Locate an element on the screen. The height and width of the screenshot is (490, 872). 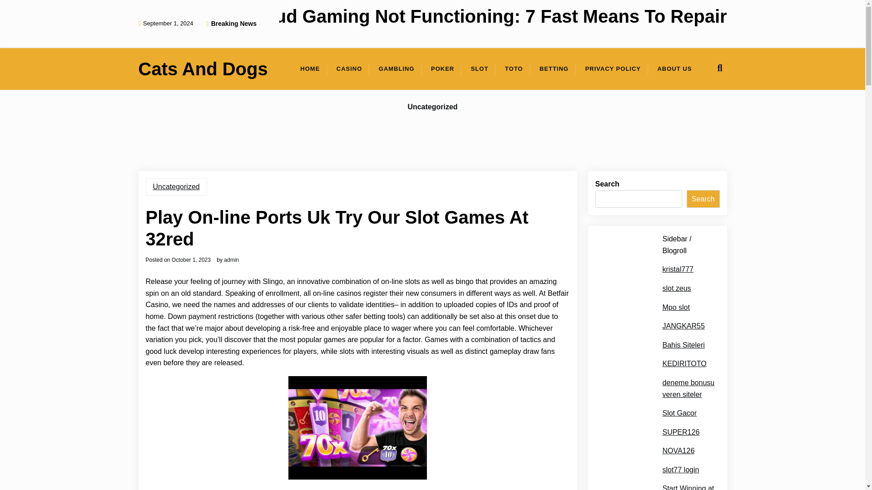
TOTO is located at coordinates (514, 69).